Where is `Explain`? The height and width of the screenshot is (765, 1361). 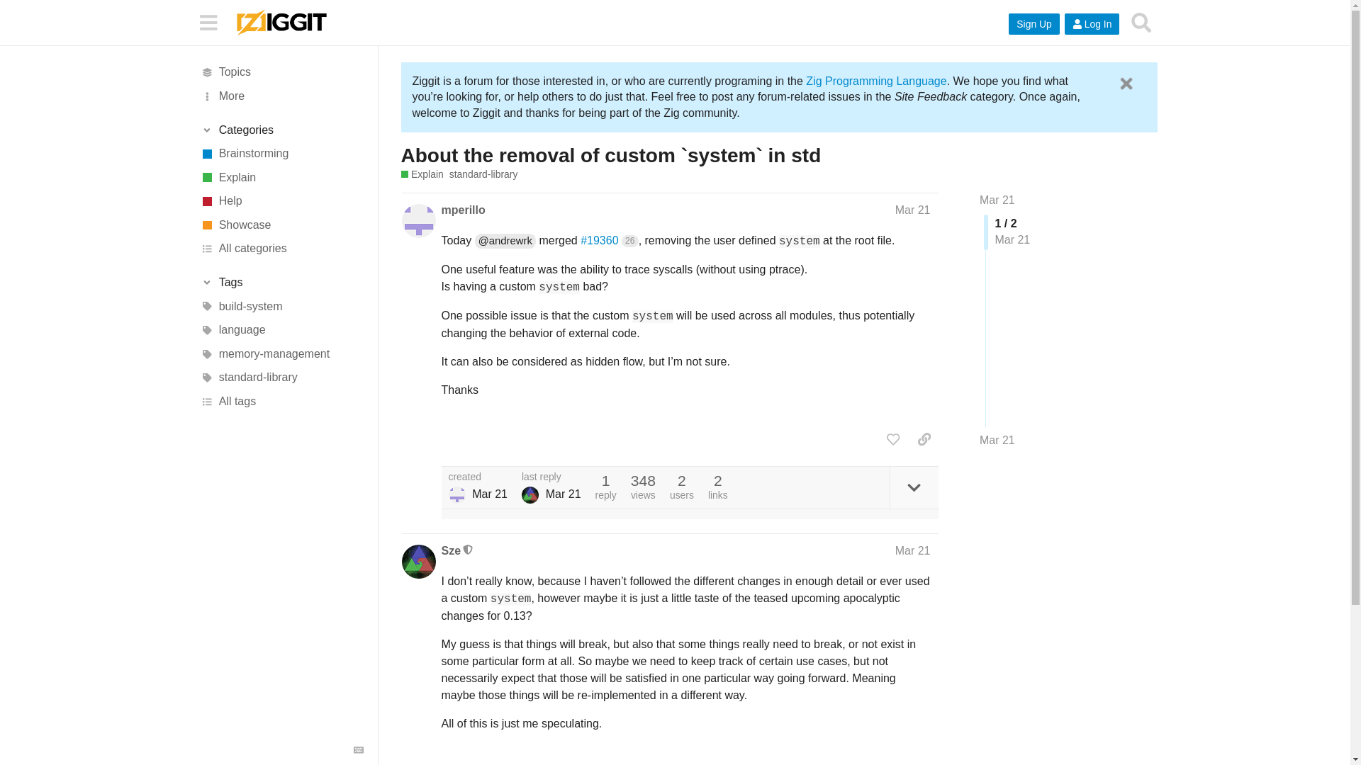 Explain is located at coordinates (281, 177).